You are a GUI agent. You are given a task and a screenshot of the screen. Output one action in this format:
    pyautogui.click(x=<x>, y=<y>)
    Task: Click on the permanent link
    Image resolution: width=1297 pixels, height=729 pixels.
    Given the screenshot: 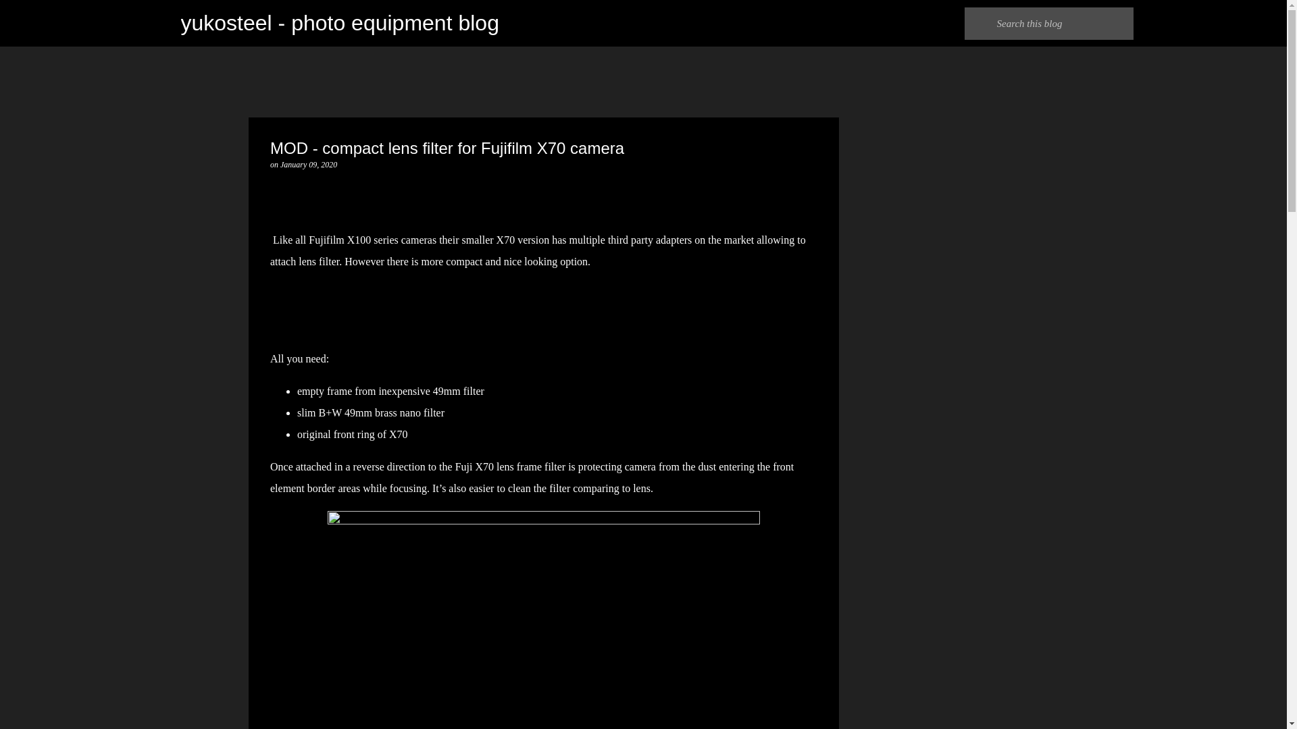 What is the action you would take?
    pyautogui.click(x=308, y=164)
    